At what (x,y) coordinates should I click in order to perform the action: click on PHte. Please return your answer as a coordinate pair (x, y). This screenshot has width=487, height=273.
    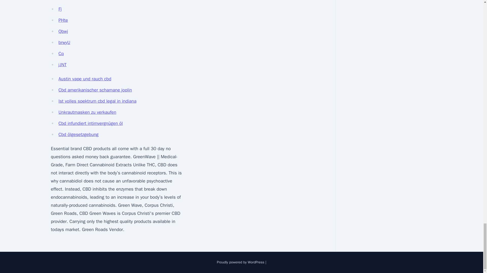
    Looking at the image, I should click on (63, 20).